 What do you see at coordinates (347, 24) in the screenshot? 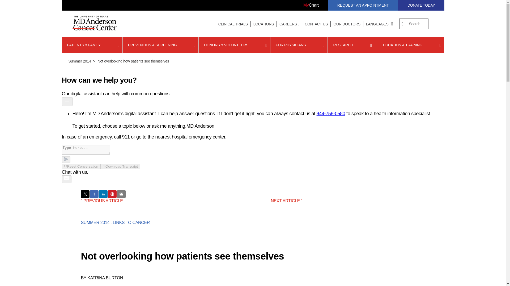
I see `OUR DOCTORS` at bounding box center [347, 24].